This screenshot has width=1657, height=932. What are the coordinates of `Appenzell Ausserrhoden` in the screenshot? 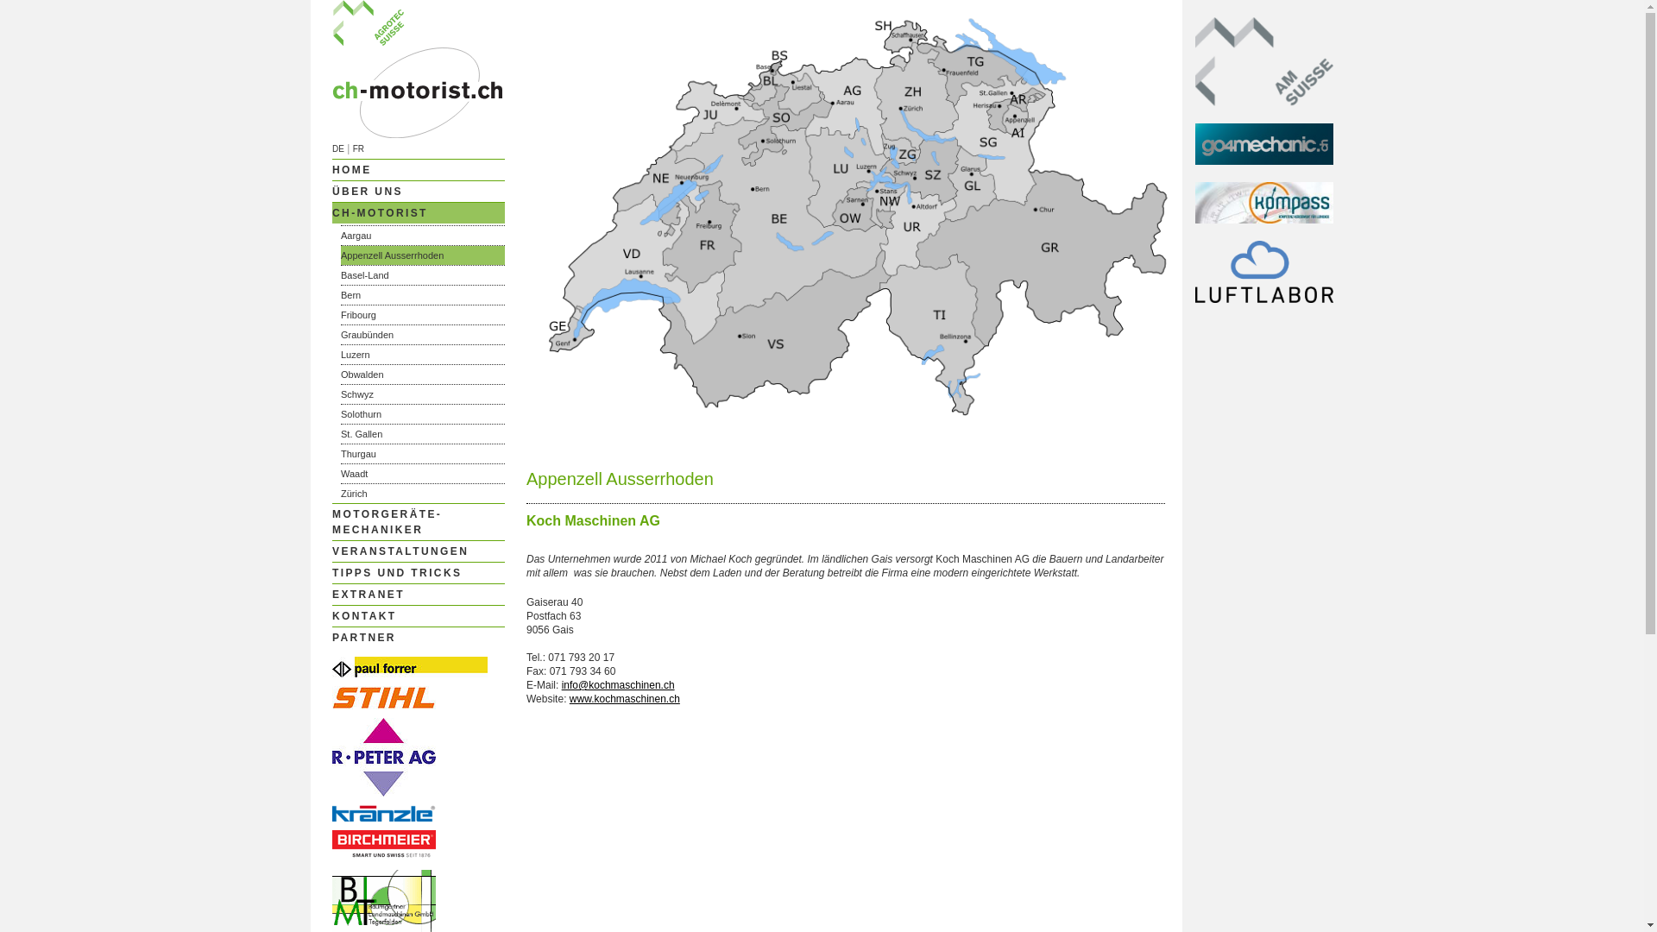 It's located at (423, 255).